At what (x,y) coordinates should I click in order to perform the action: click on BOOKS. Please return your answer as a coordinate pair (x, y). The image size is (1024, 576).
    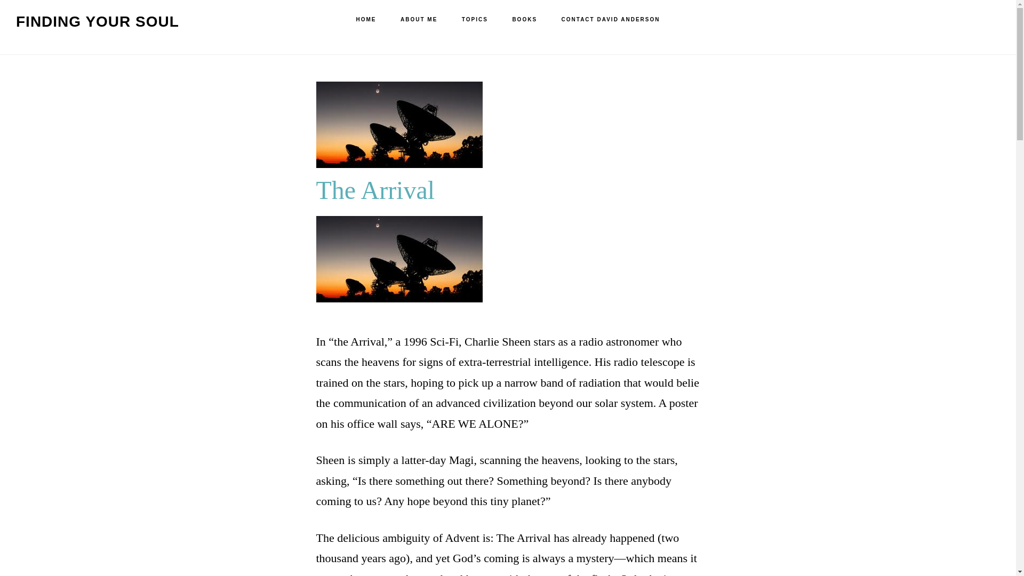
    Looking at the image, I should click on (525, 20).